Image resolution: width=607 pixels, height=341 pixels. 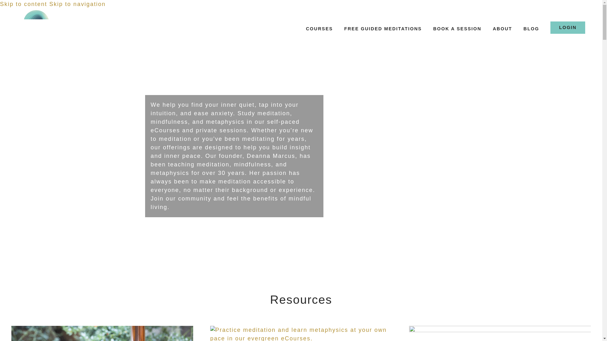 I want to click on logo-sdg-meditation, so click(x=36, y=27).